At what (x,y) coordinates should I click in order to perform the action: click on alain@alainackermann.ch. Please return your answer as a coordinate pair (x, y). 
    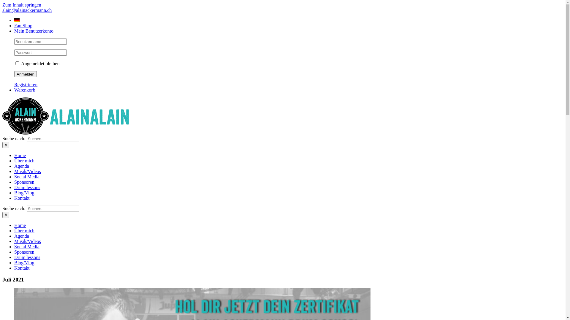
    Looking at the image, I should click on (27, 10).